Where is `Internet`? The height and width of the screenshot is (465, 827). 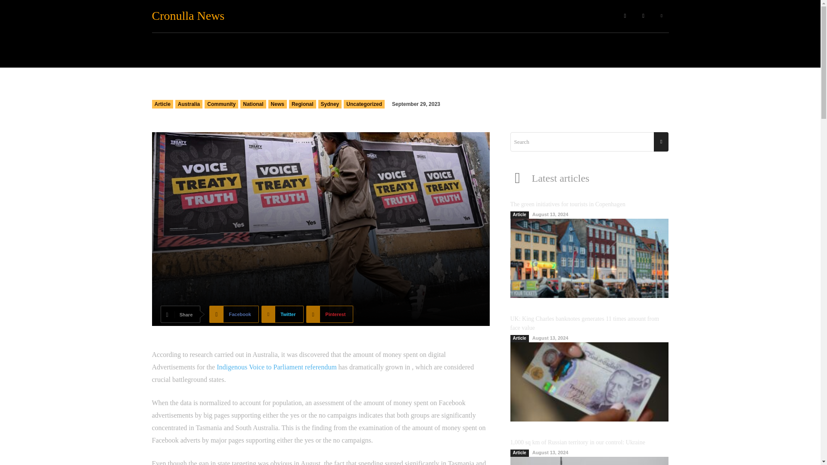 Internet is located at coordinates (471, 16).